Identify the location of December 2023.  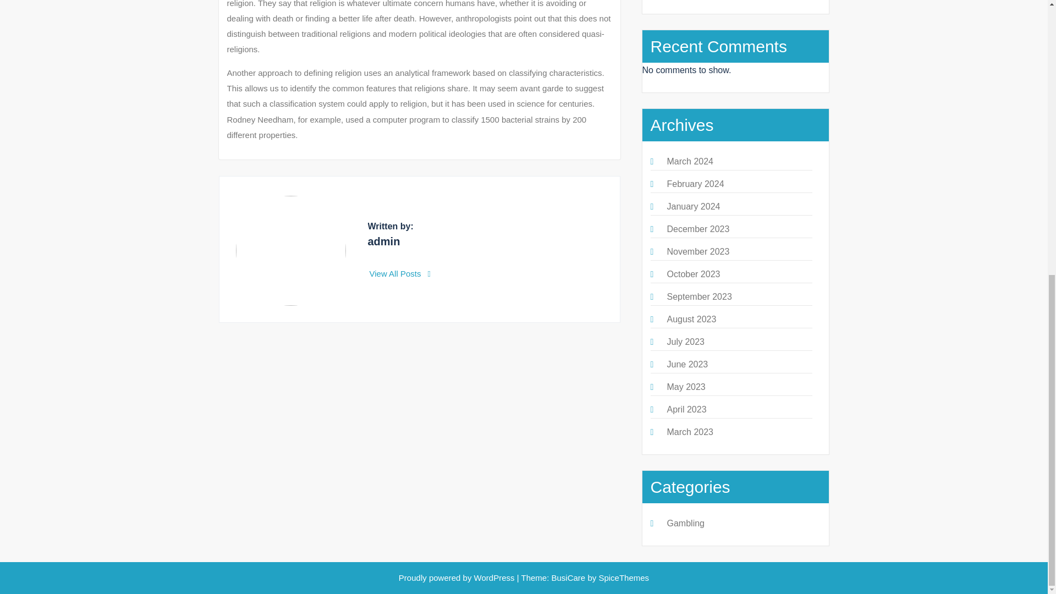
(697, 229).